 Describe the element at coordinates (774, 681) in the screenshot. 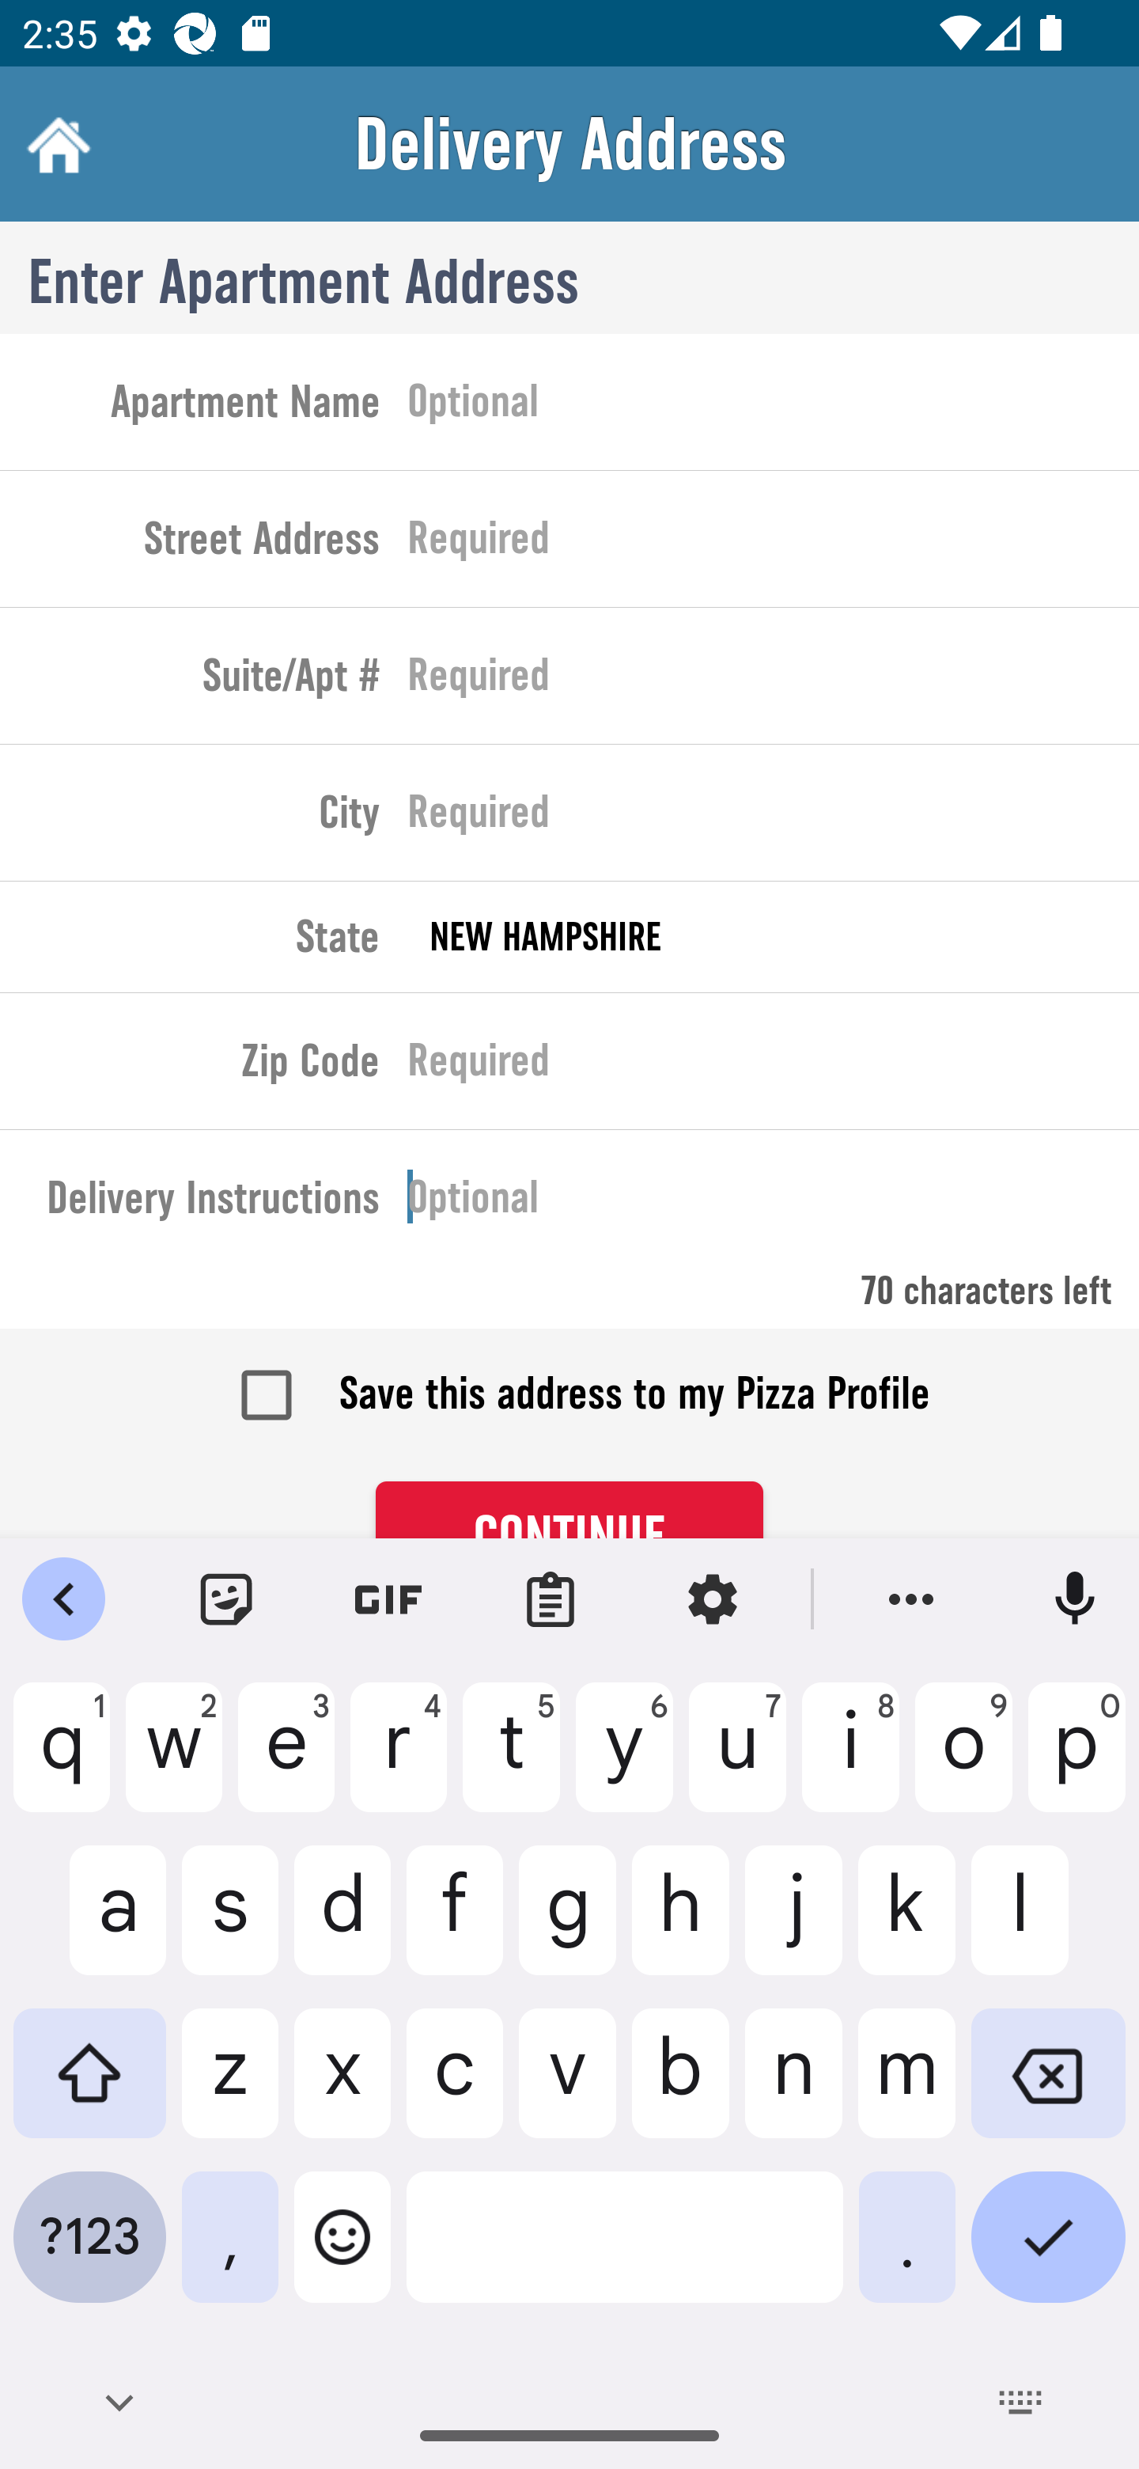

I see `Required` at that location.